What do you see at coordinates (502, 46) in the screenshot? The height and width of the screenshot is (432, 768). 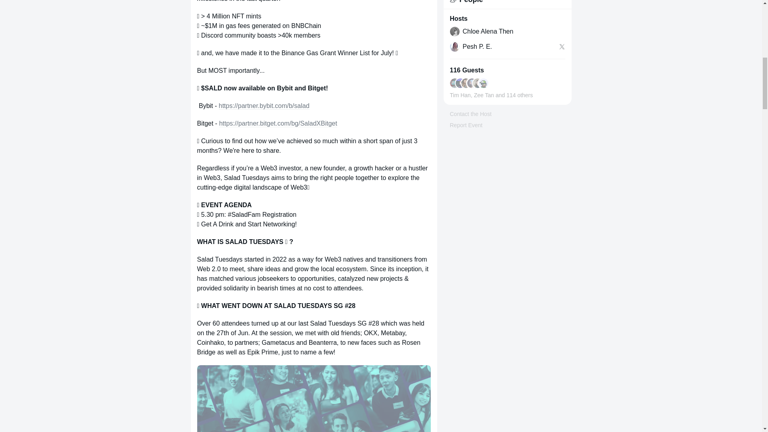 I see `Pesh P. E.` at bounding box center [502, 46].